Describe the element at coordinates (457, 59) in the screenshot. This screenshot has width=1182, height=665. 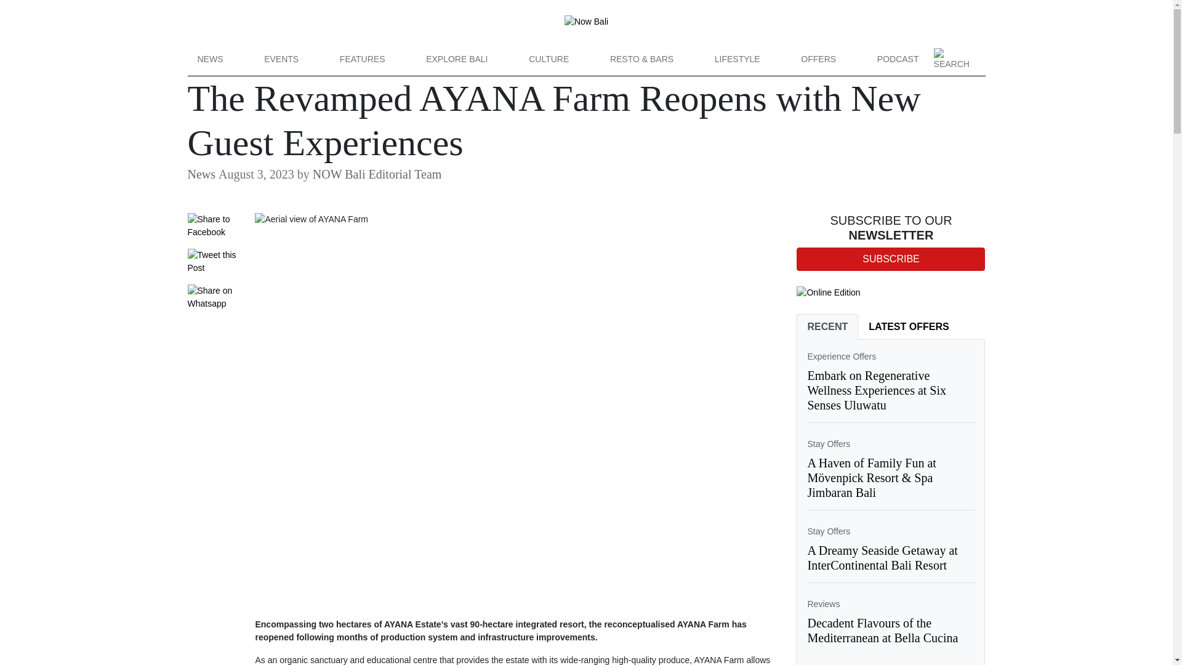
I see `EXPLORE BALI` at that location.